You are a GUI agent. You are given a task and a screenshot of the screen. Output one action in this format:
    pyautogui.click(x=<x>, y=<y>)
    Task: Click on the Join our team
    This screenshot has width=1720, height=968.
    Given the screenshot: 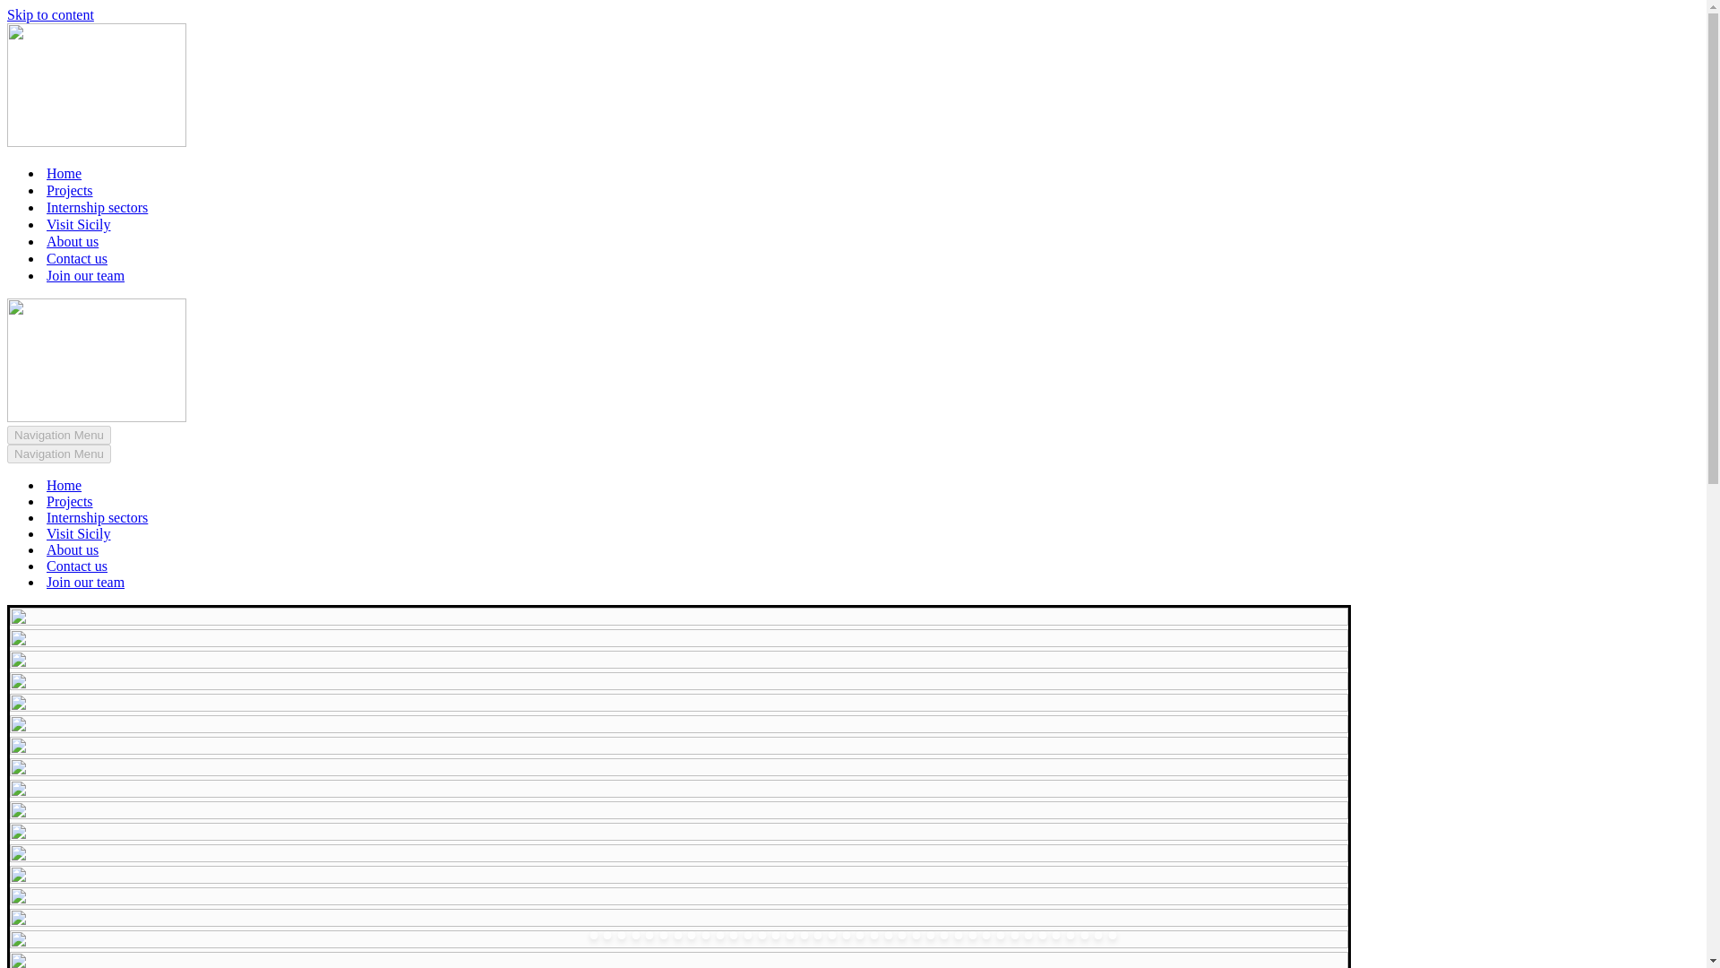 What is the action you would take?
    pyautogui.click(x=84, y=276)
    